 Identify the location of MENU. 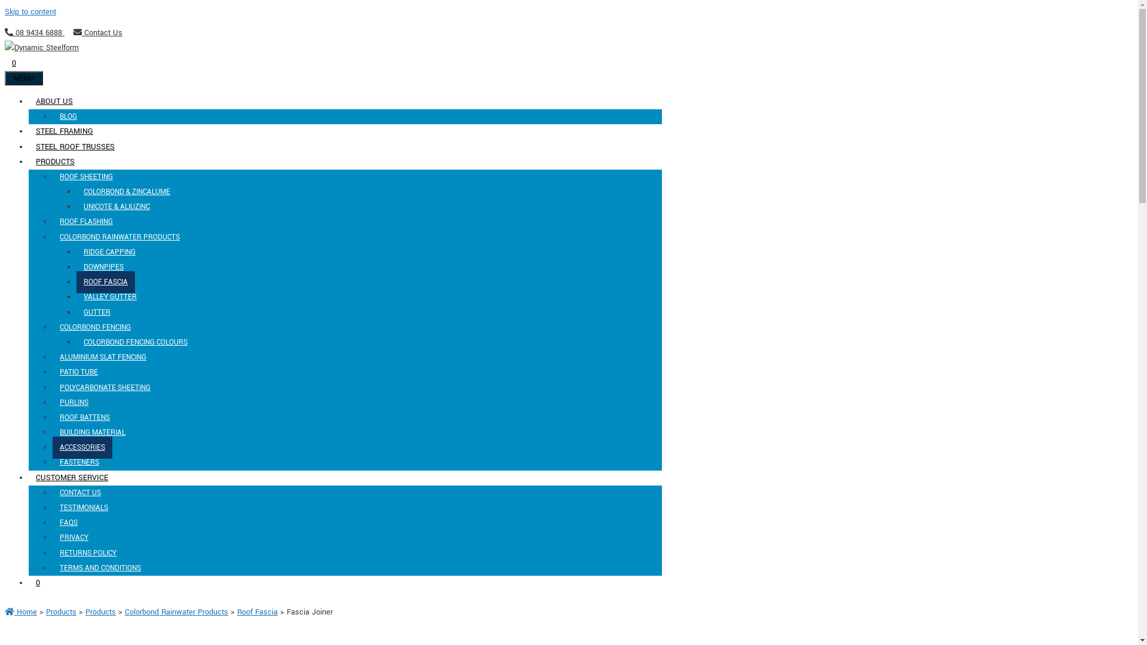
(24, 78).